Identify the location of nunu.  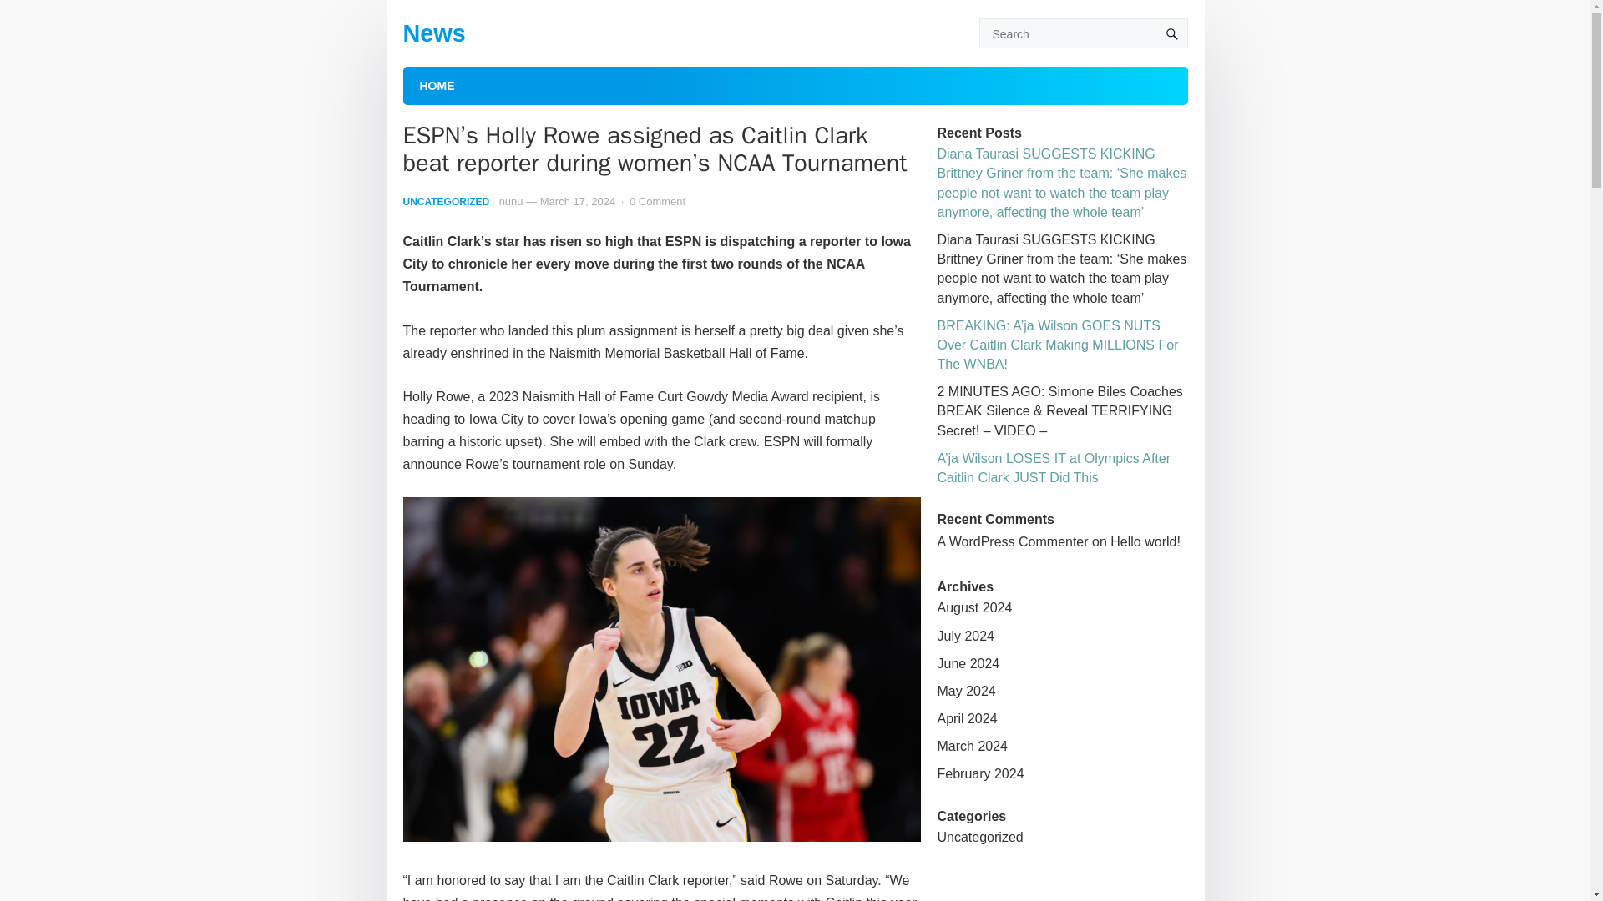
(511, 202).